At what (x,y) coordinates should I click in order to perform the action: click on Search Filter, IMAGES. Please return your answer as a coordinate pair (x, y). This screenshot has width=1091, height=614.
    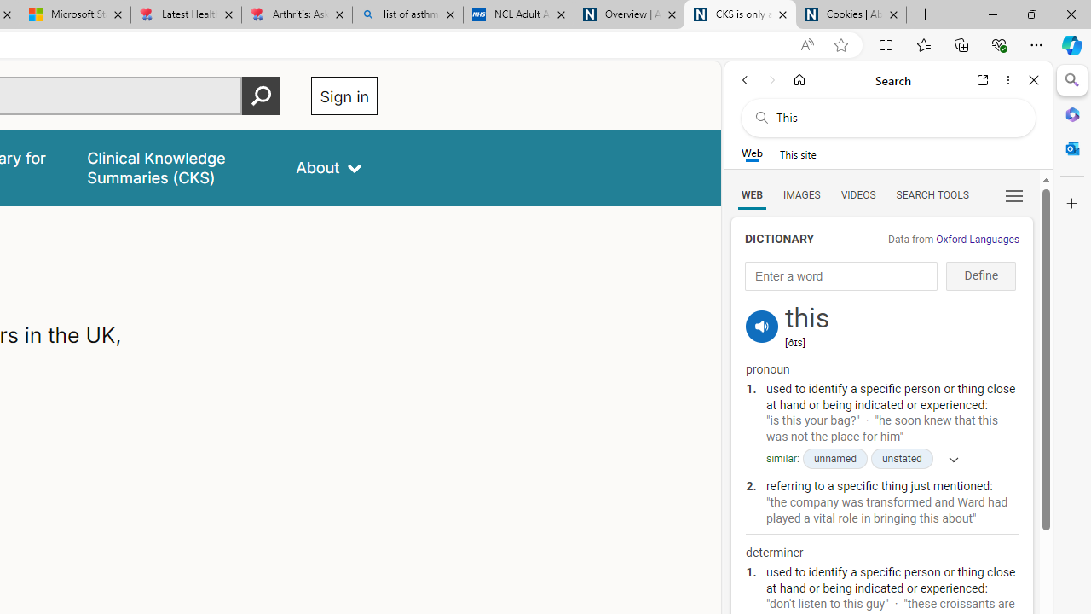
    Looking at the image, I should click on (801, 194).